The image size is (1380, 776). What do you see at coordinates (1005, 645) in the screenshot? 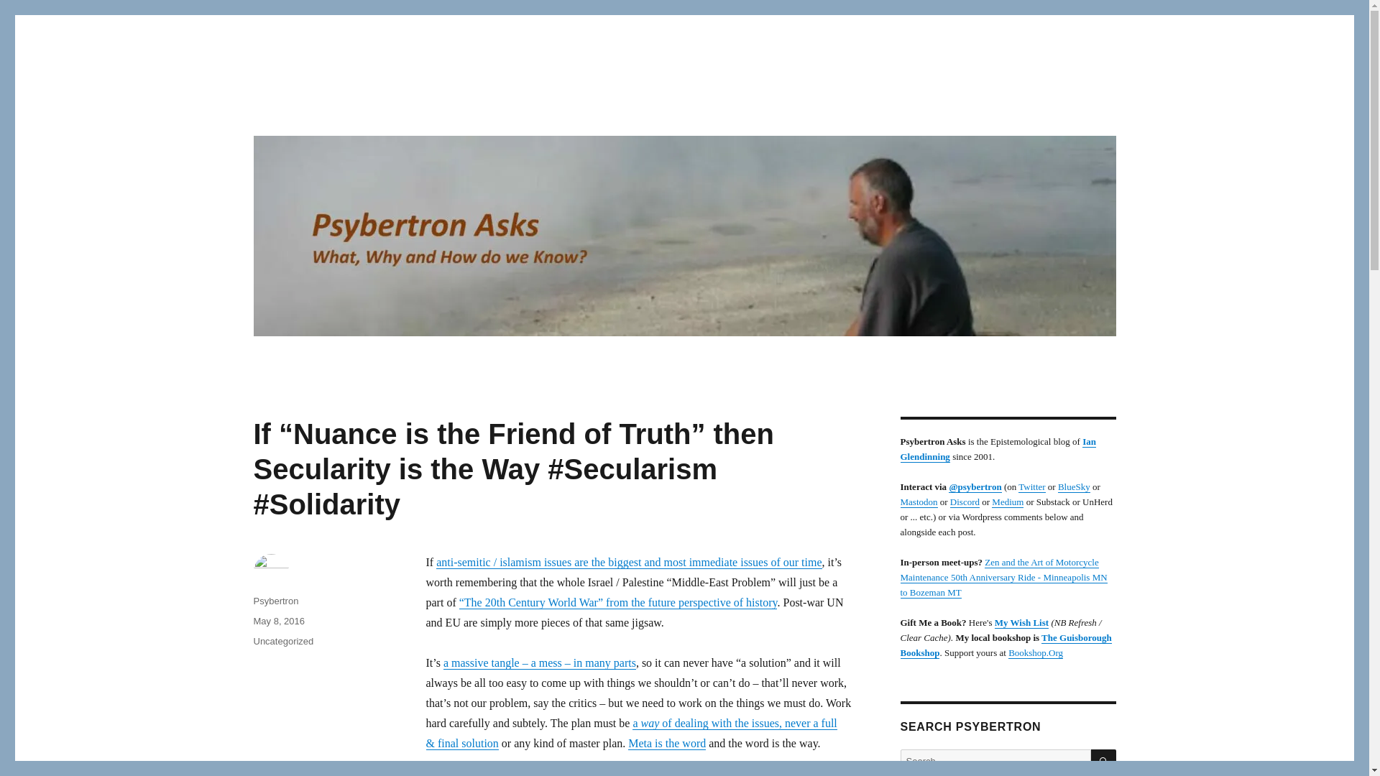
I see `The Guisborough Bookshop` at bounding box center [1005, 645].